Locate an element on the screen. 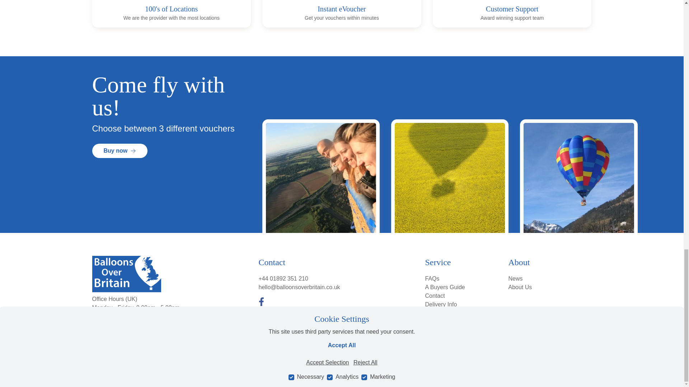  A Buyers Guide is located at coordinates (445, 287).